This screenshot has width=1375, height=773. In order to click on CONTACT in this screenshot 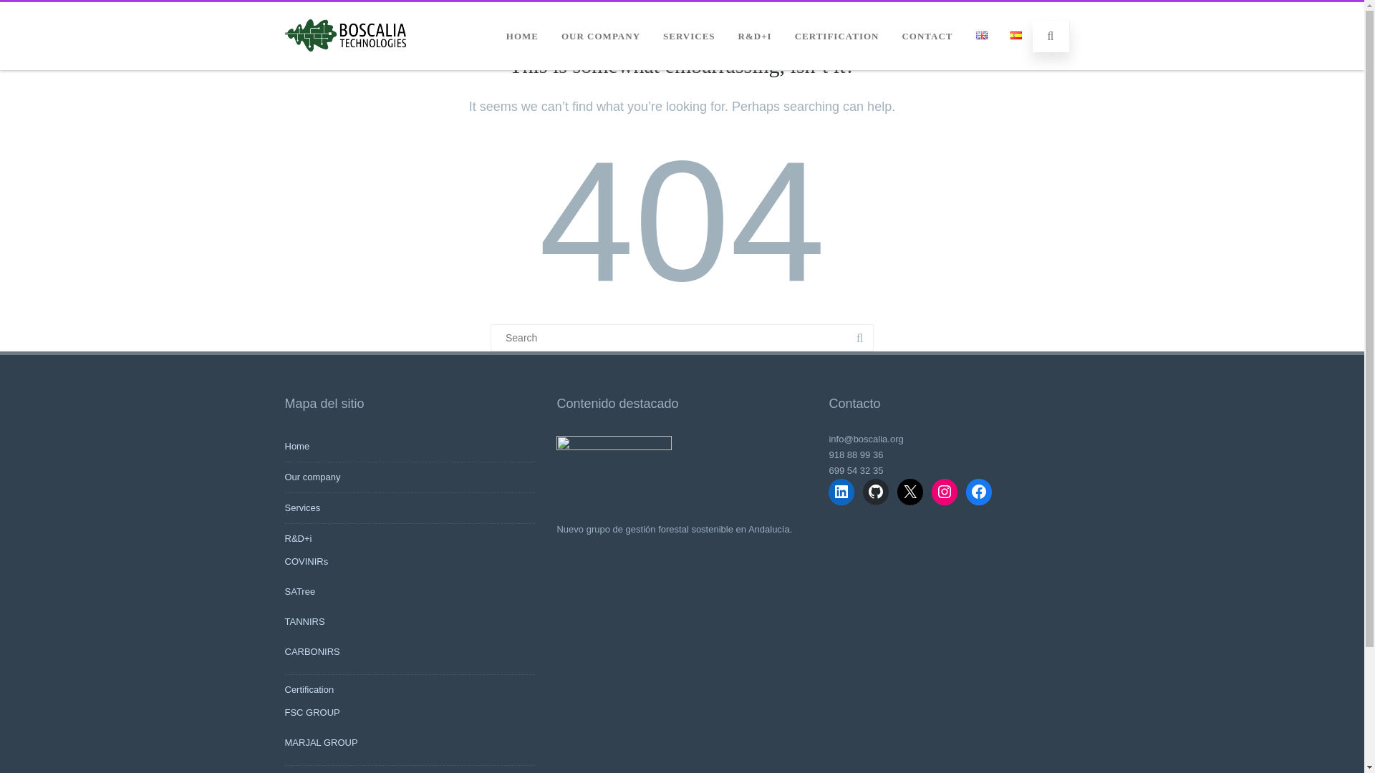, I will do `click(927, 35)`.